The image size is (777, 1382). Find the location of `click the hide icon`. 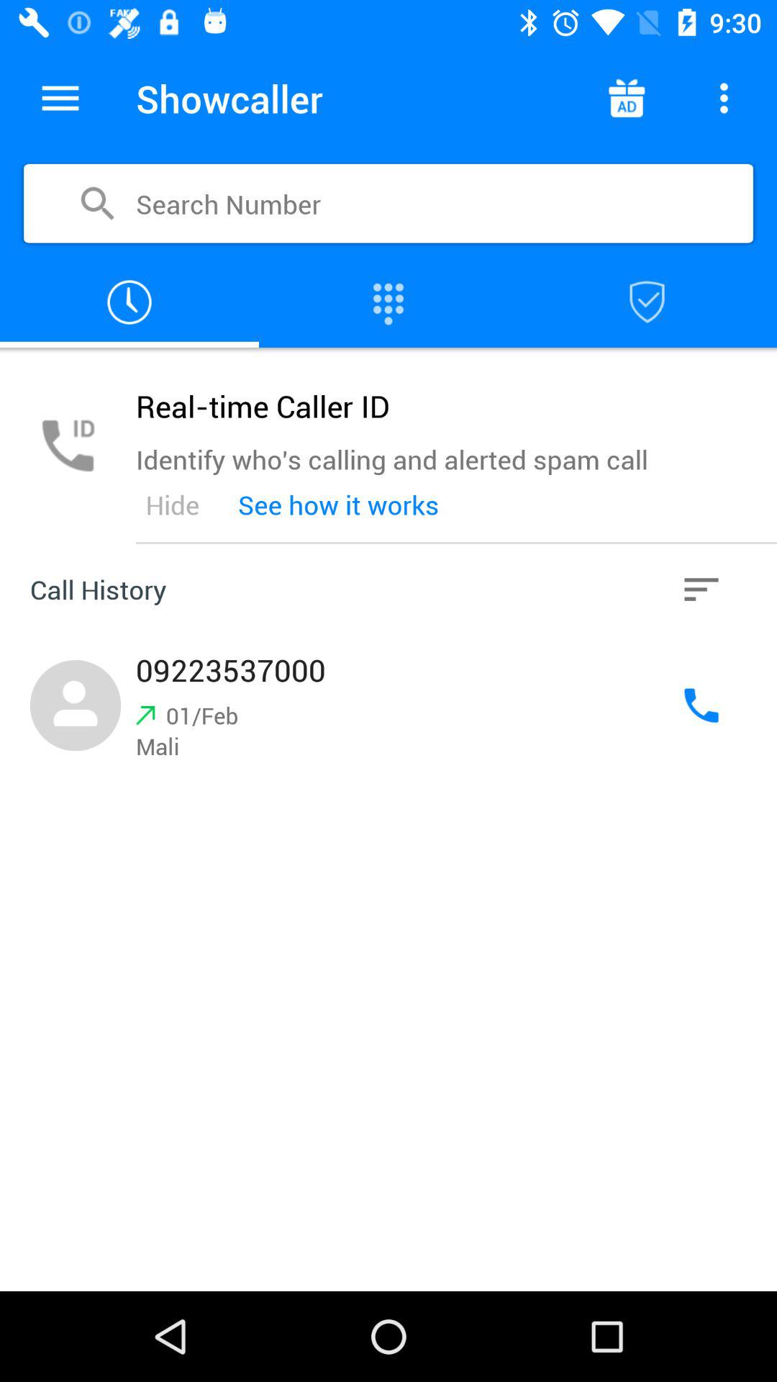

click the hide icon is located at coordinates (172, 505).